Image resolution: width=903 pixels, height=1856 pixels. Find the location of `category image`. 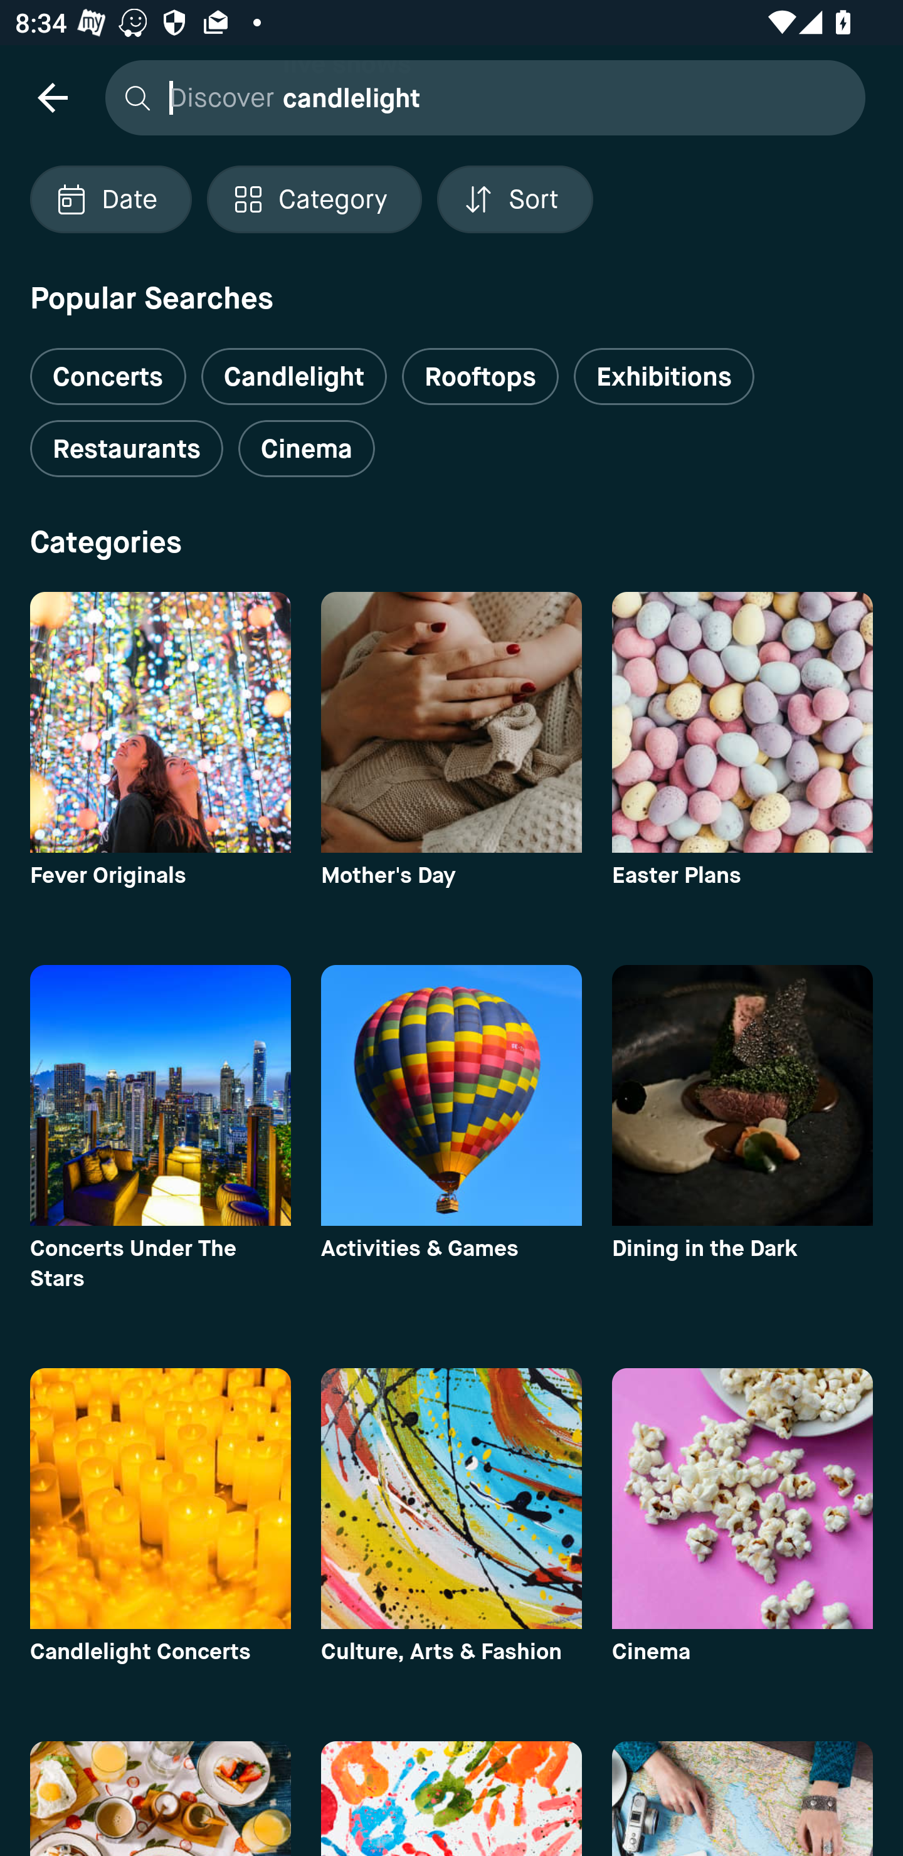

category image is located at coordinates (451, 1095).